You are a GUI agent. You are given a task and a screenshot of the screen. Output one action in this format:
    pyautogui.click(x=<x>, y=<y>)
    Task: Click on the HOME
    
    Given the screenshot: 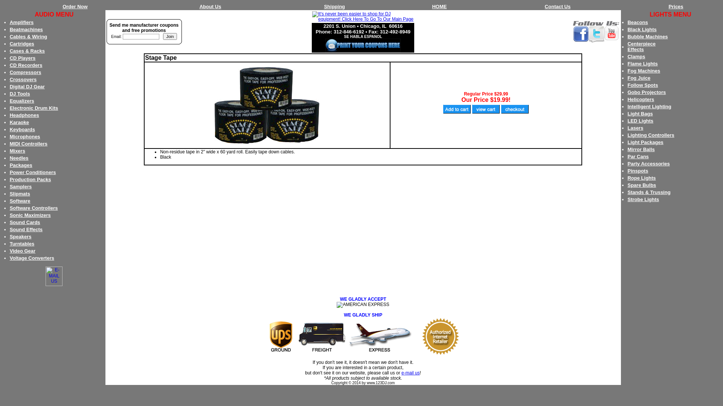 What is the action you would take?
    pyautogui.click(x=439, y=7)
    